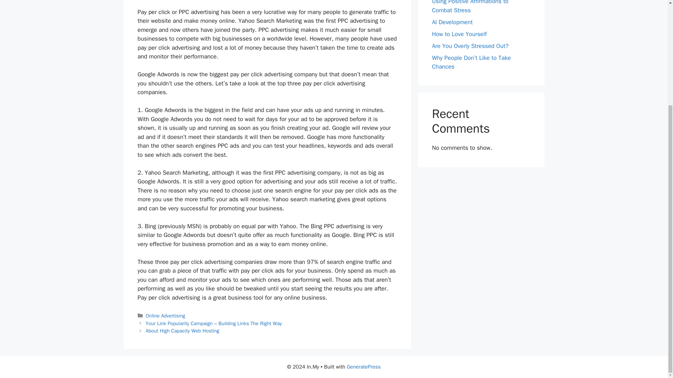 This screenshot has height=378, width=673. What do you see at coordinates (363, 367) in the screenshot?
I see `GeneratePress` at bounding box center [363, 367].